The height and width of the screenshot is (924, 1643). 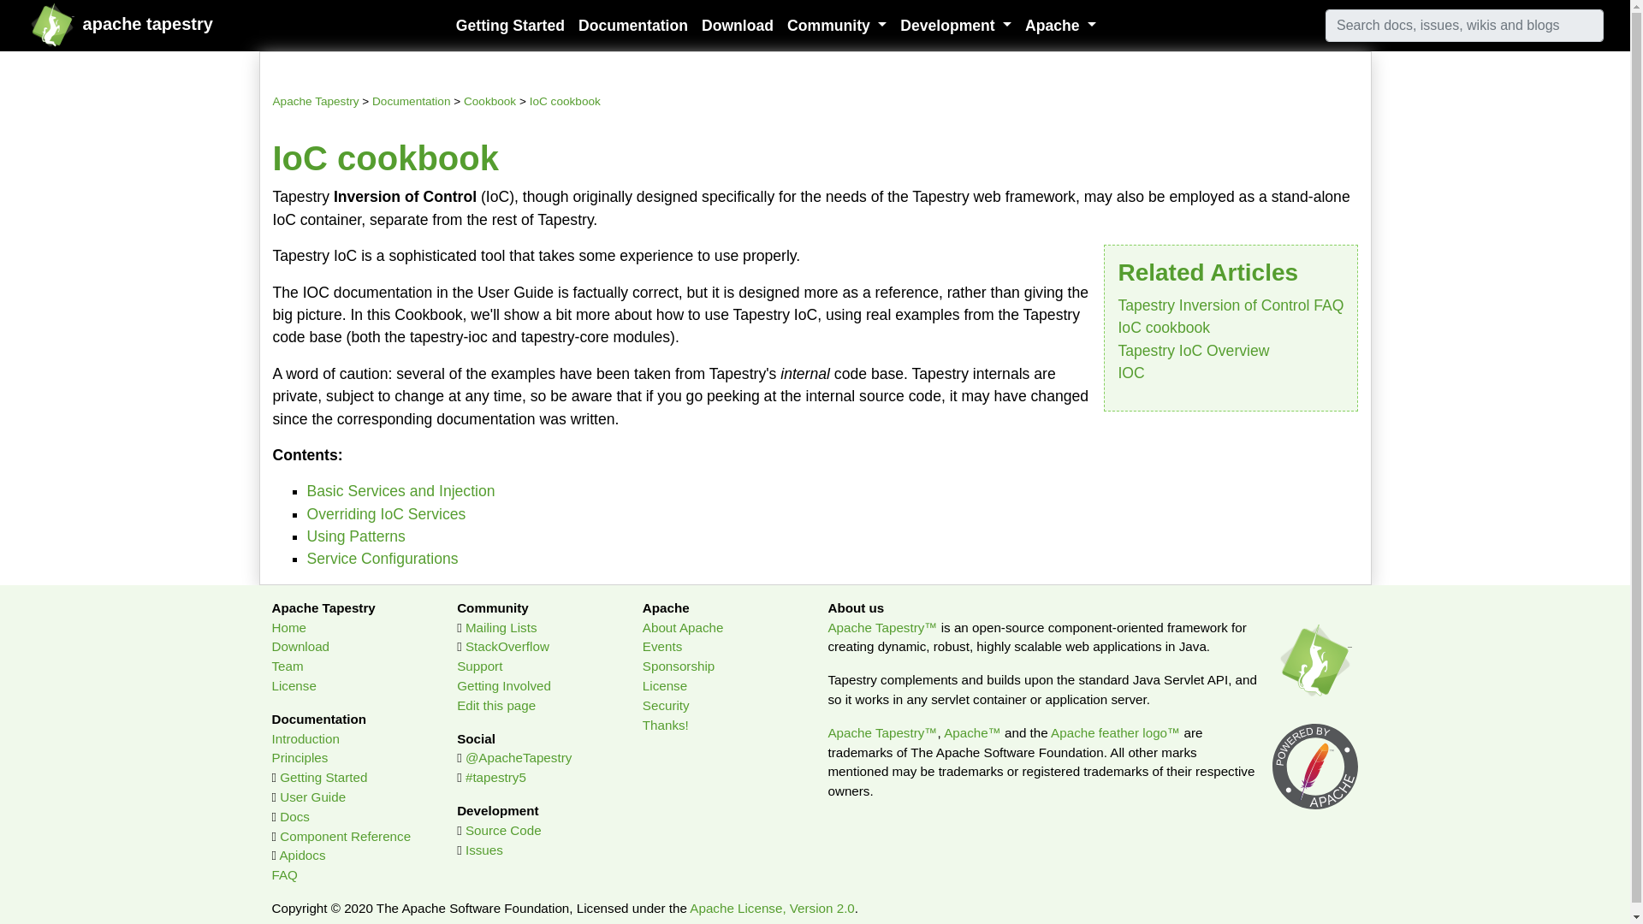 What do you see at coordinates (565, 101) in the screenshot?
I see `IoC cookbook` at bounding box center [565, 101].